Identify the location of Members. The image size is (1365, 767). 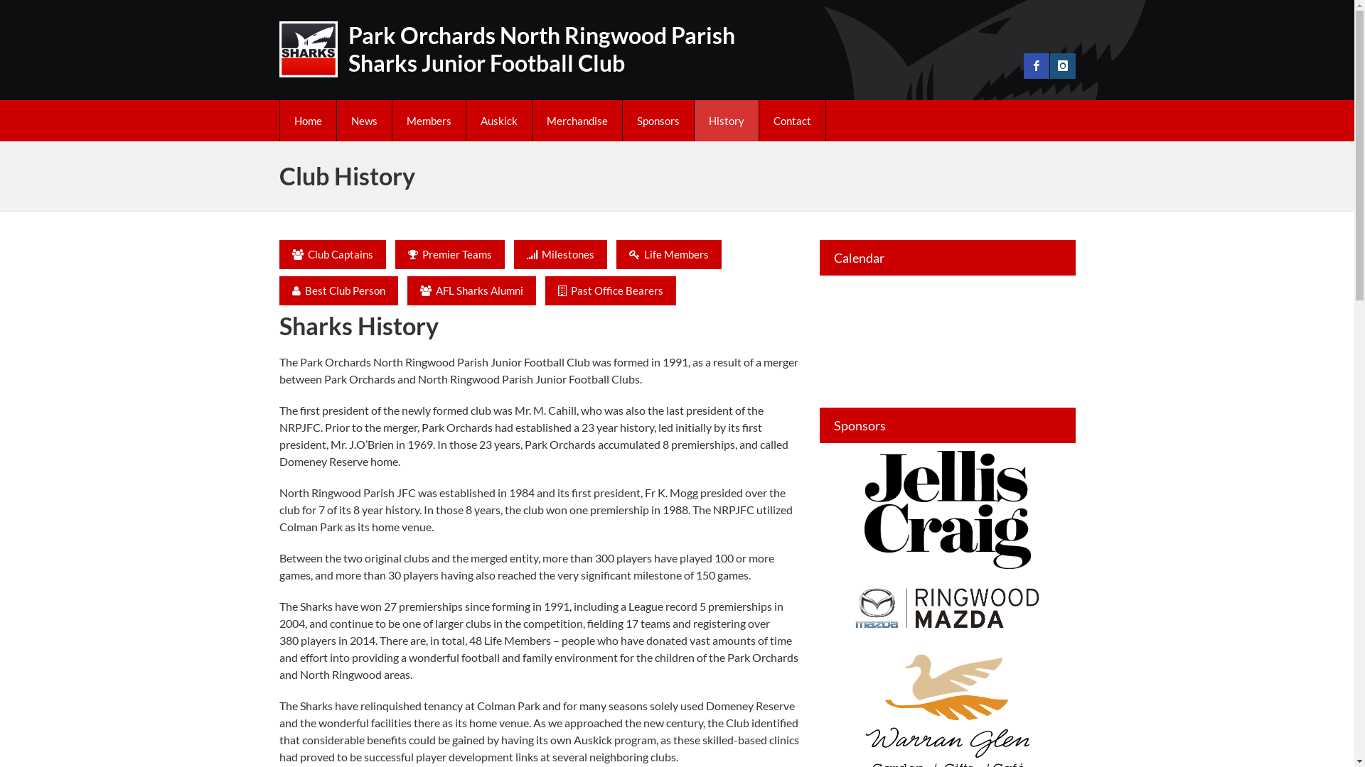
(429, 121).